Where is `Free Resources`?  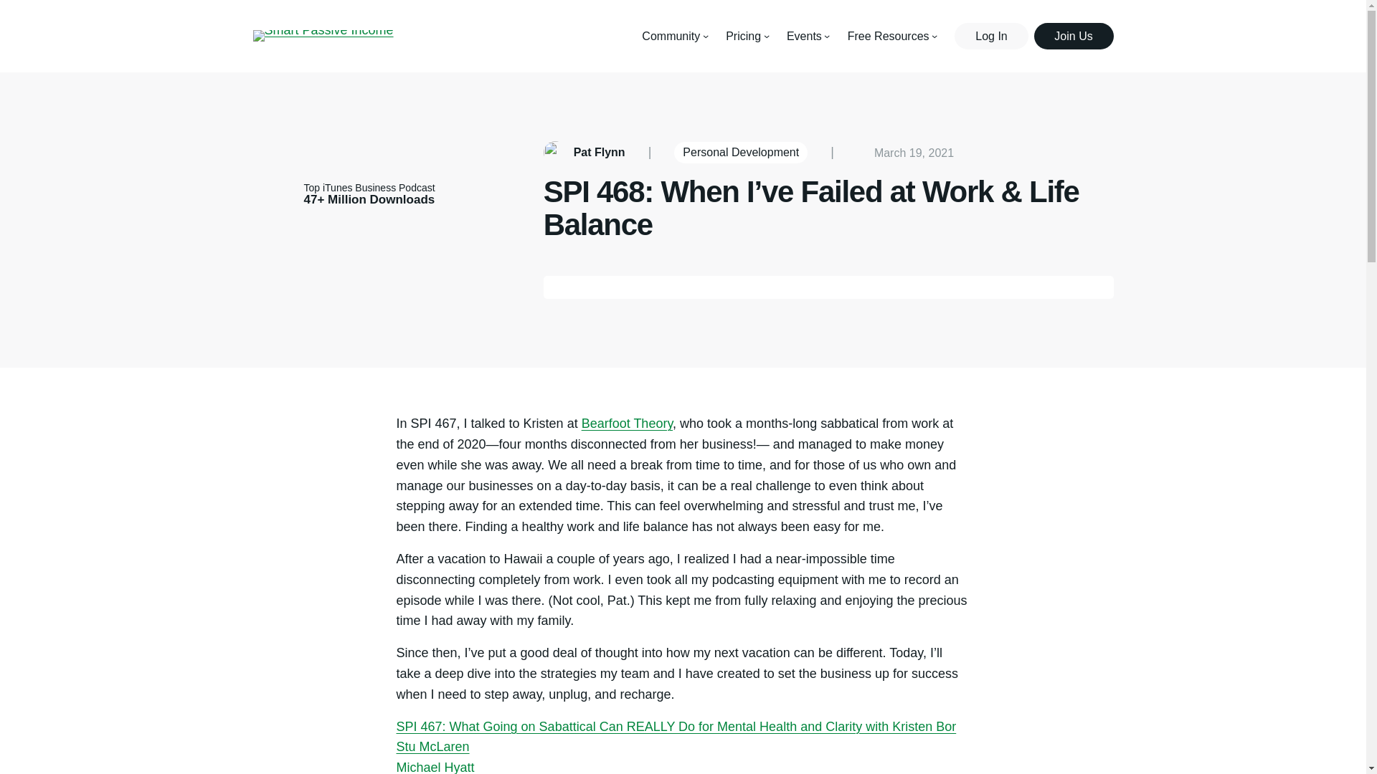 Free Resources is located at coordinates (889, 36).